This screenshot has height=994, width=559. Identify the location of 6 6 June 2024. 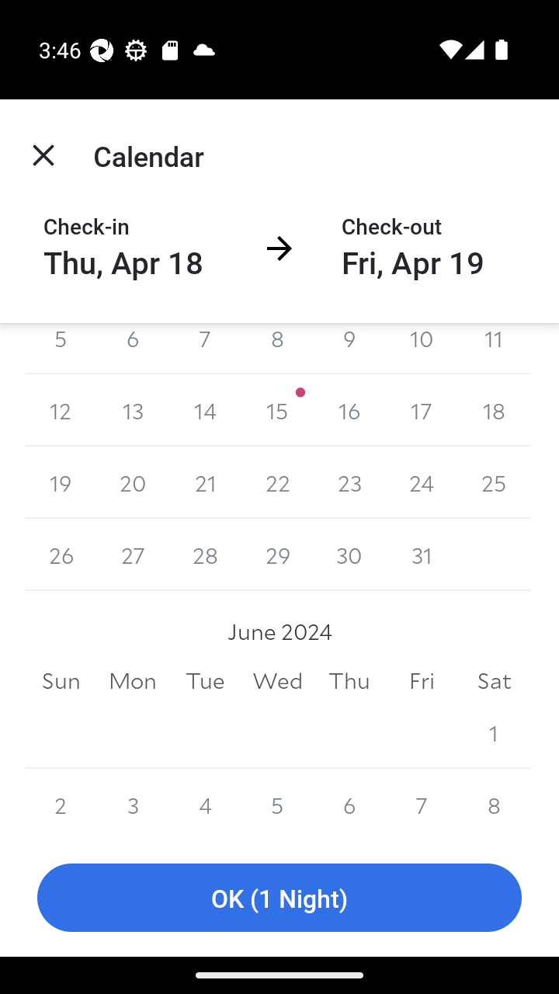
(349, 803).